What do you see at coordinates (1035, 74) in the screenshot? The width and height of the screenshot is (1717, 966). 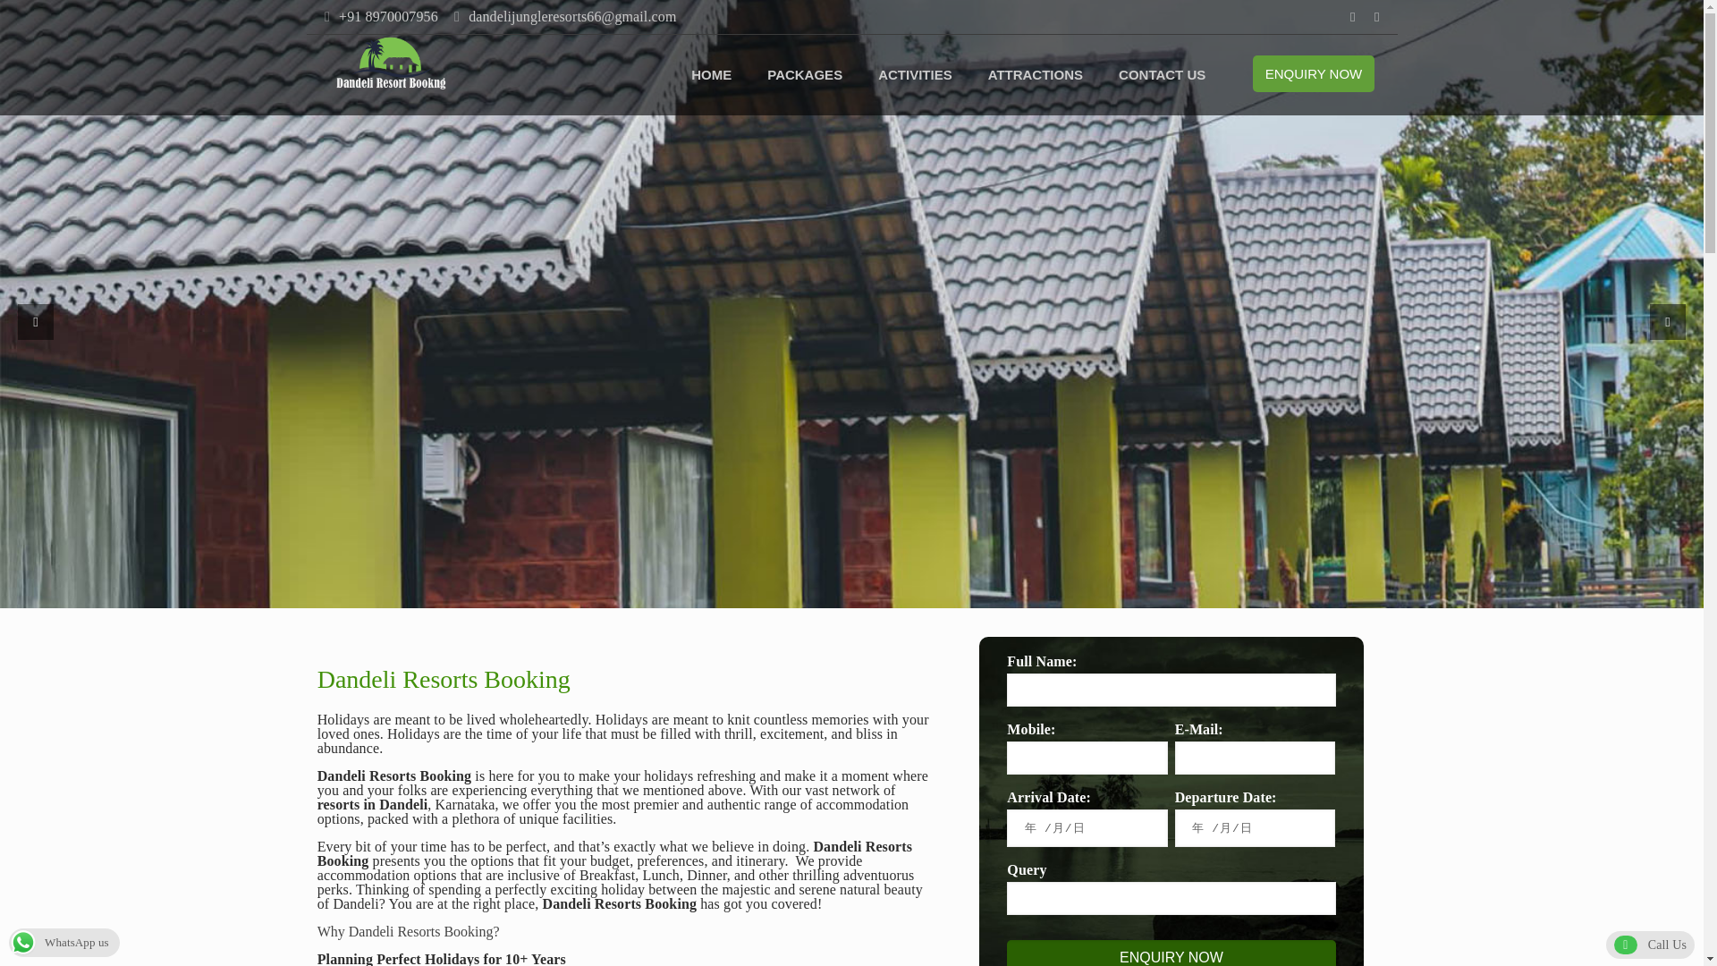 I see `ATTRACTIONS` at bounding box center [1035, 74].